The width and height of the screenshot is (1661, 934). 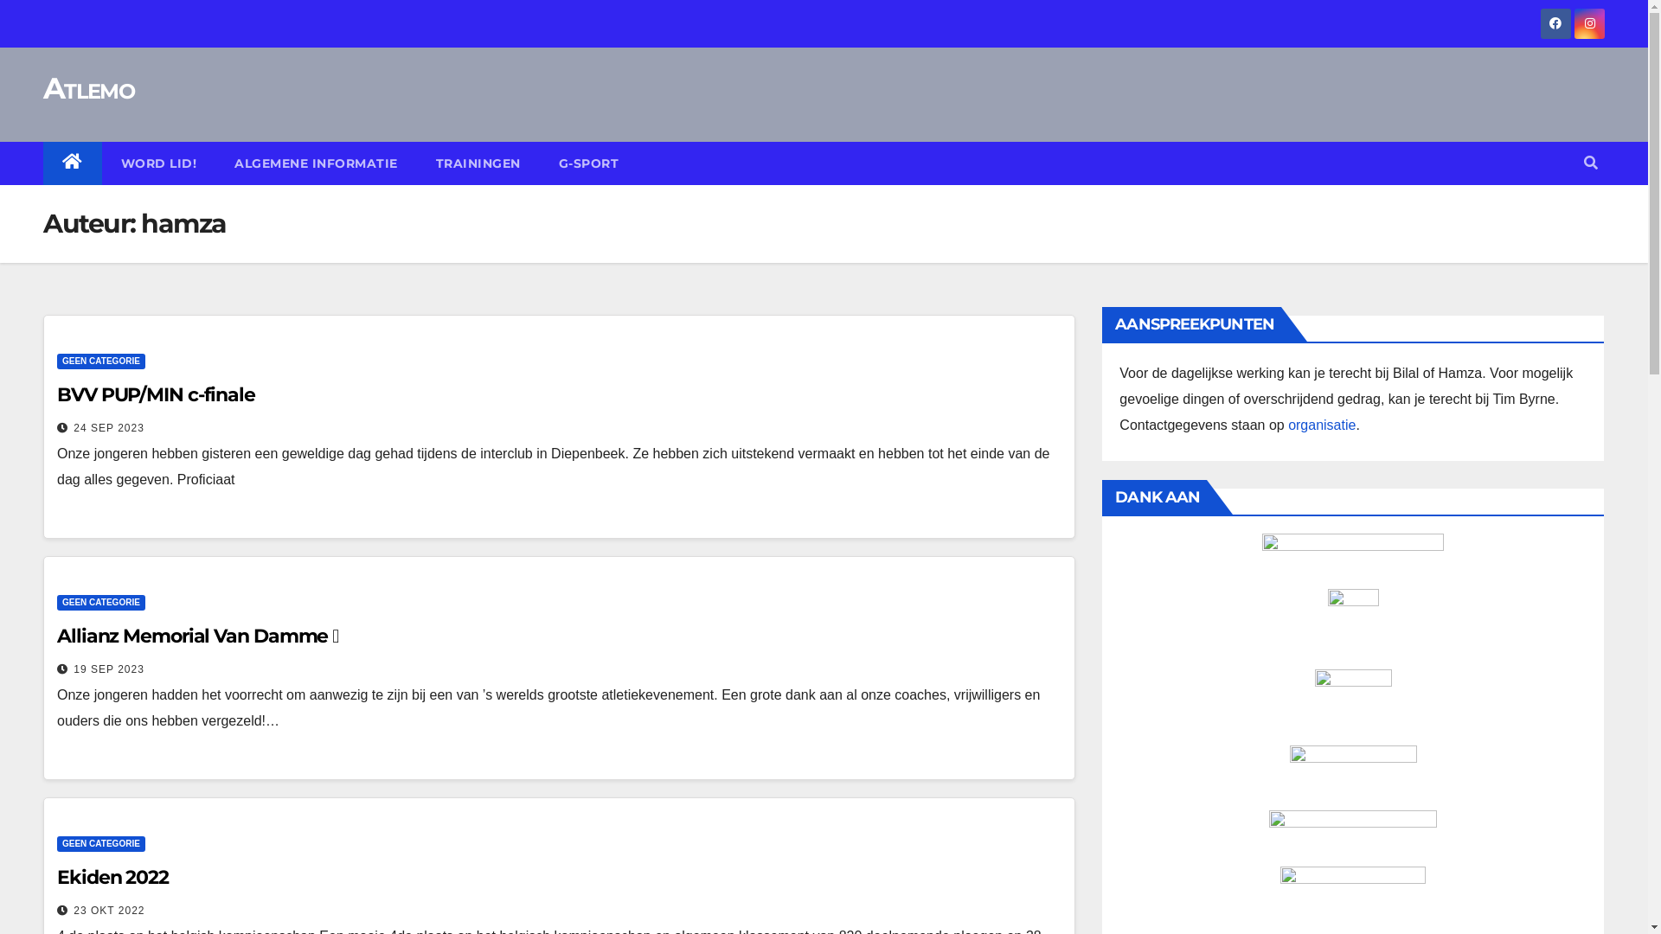 What do you see at coordinates (112, 877) in the screenshot?
I see `Ekiden 2022` at bounding box center [112, 877].